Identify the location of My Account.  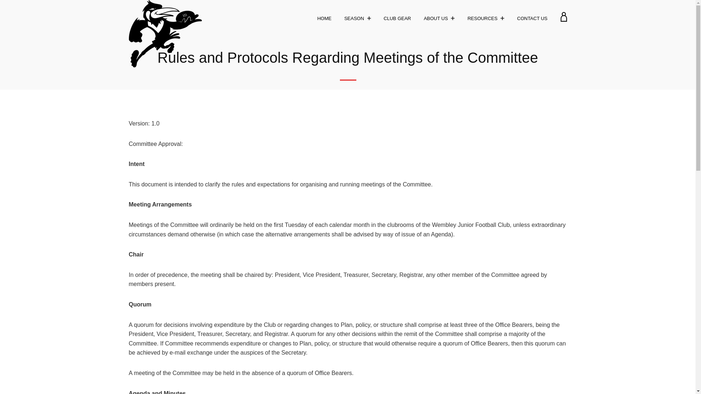
(563, 20).